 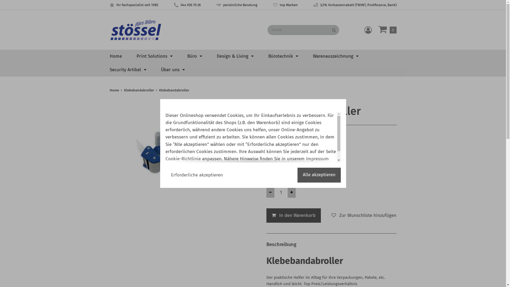 What do you see at coordinates (334, 30) in the screenshot?
I see `Suche` at bounding box center [334, 30].